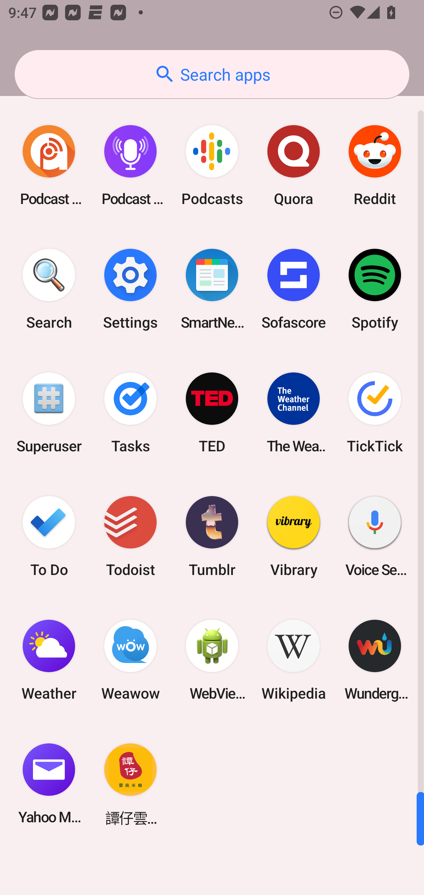 The image size is (424, 895). What do you see at coordinates (375, 412) in the screenshot?
I see `TickTick` at bounding box center [375, 412].